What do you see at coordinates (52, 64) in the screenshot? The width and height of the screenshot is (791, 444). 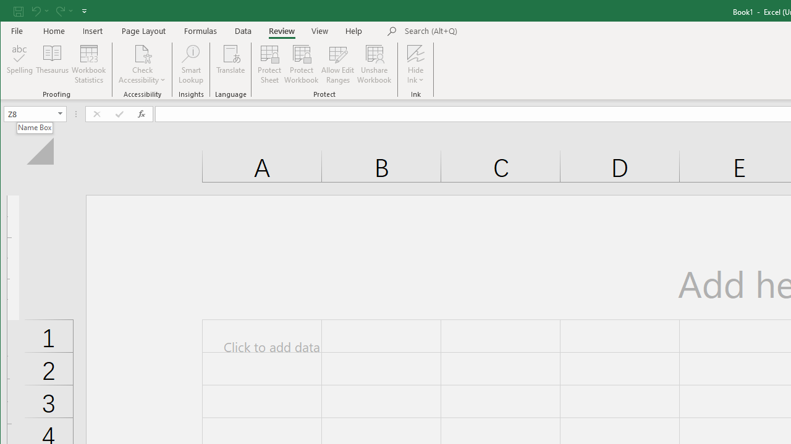 I see `Thesaurus...` at bounding box center [52, 64].